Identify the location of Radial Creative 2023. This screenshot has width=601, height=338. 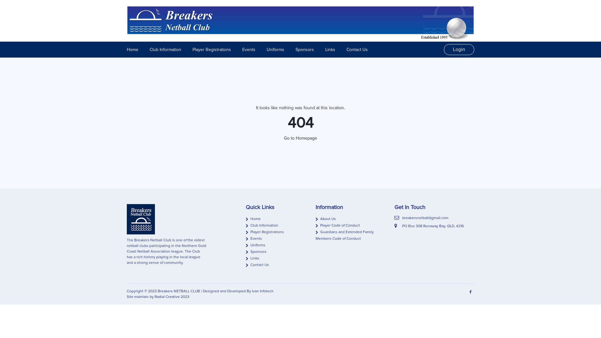
(172, 297).